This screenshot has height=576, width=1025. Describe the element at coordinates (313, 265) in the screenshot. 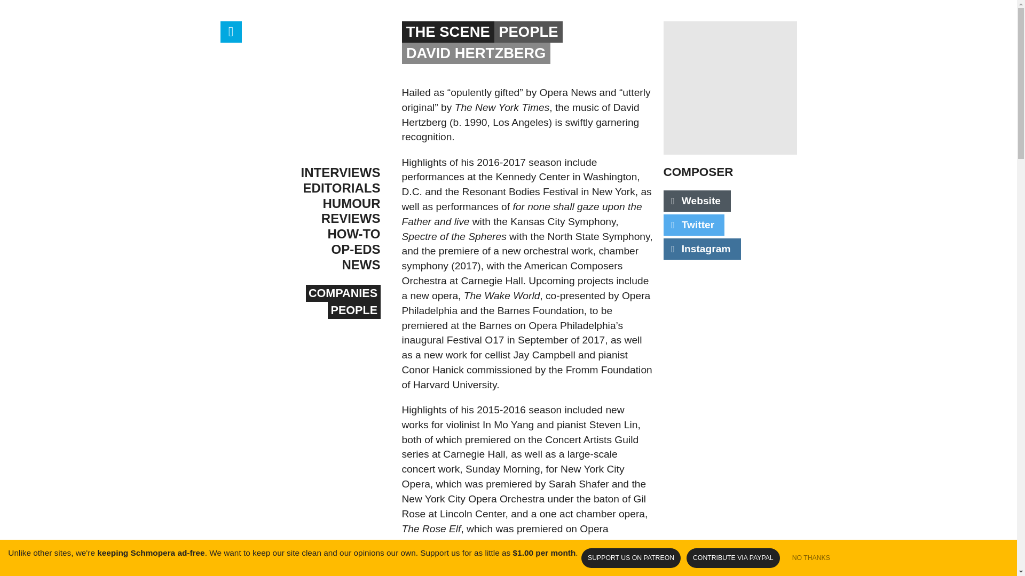

I see `NEWS` at that location.